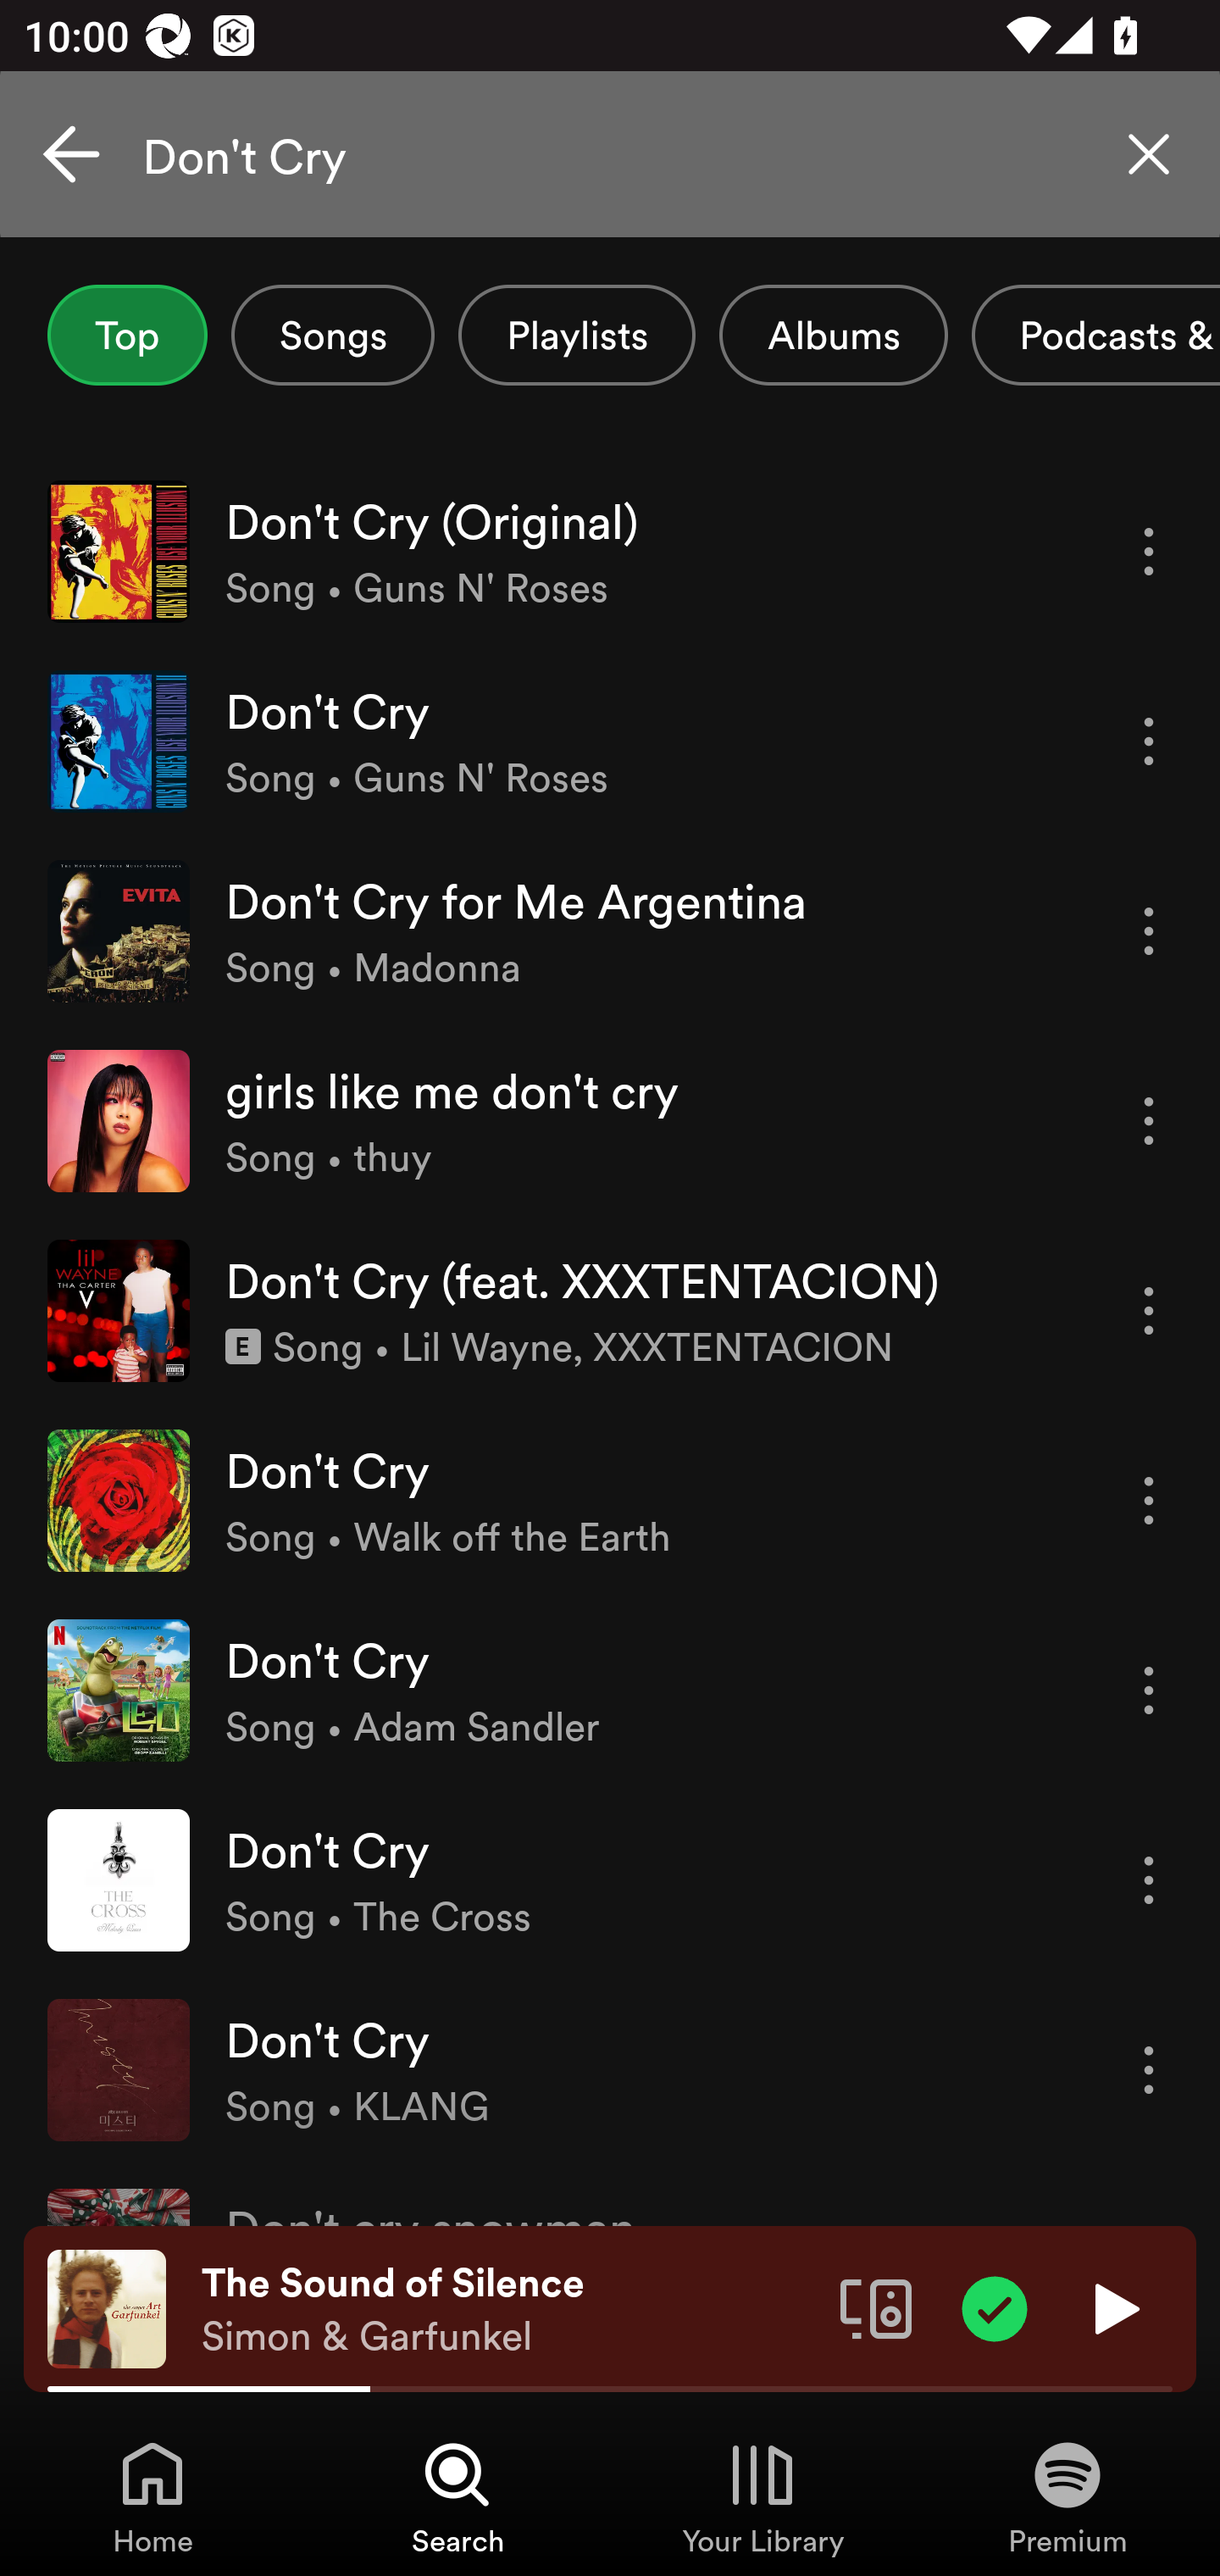 Image resolution: width=1220 pixels, height=2576 pixels. I want to click on Podcasts & Shows, so click(1096, 335).